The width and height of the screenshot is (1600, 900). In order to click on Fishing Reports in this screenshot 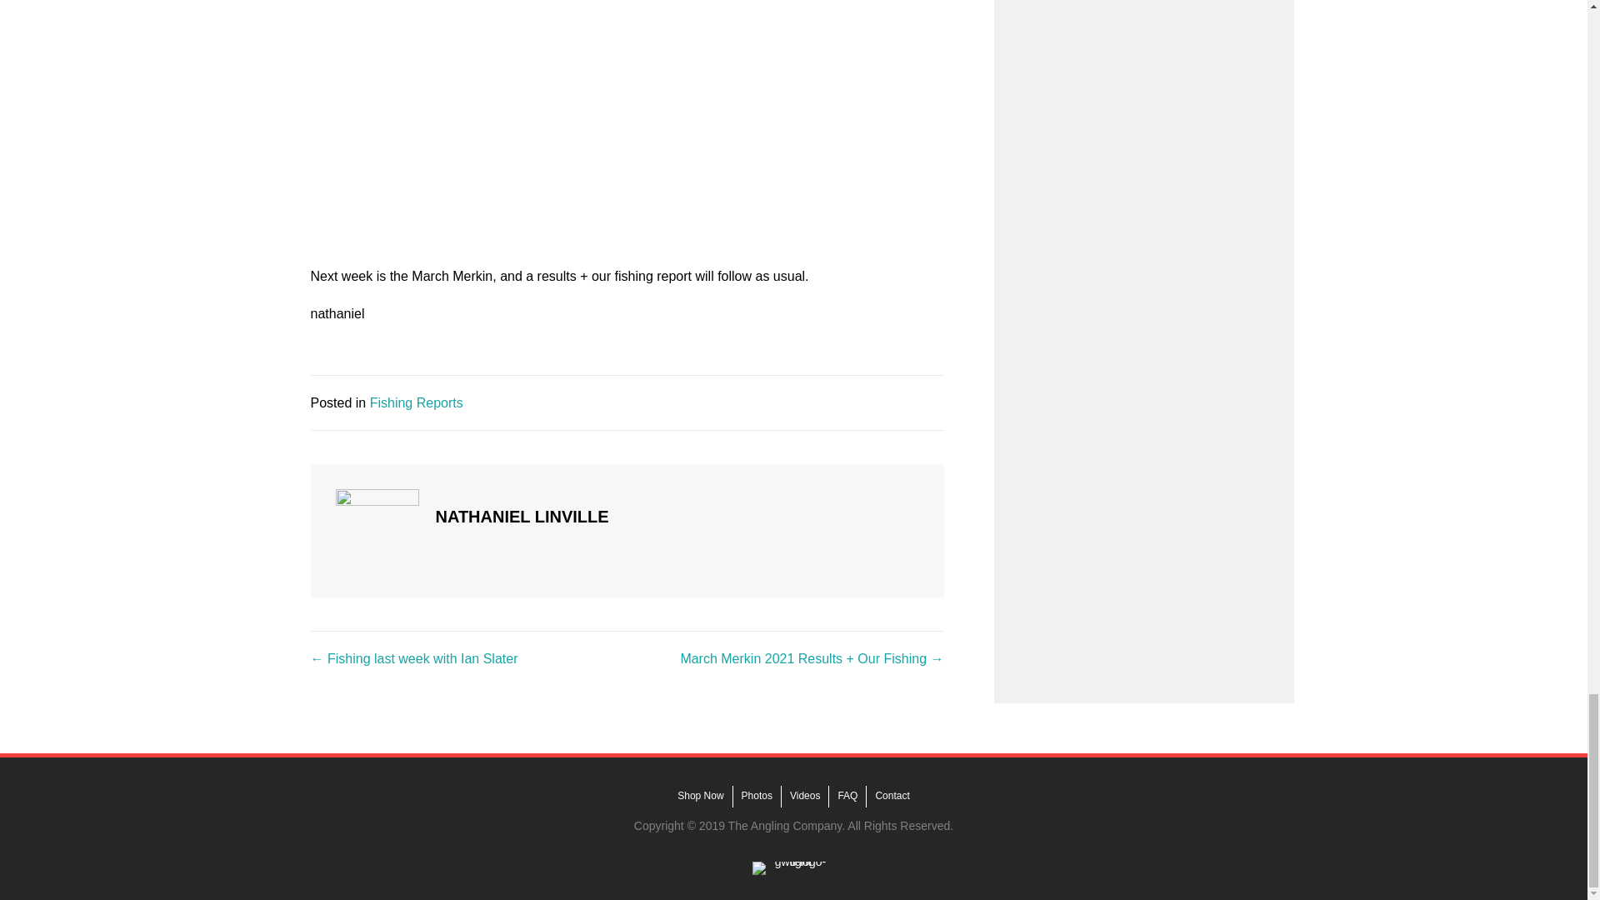, I will do `click(417, 403)`.